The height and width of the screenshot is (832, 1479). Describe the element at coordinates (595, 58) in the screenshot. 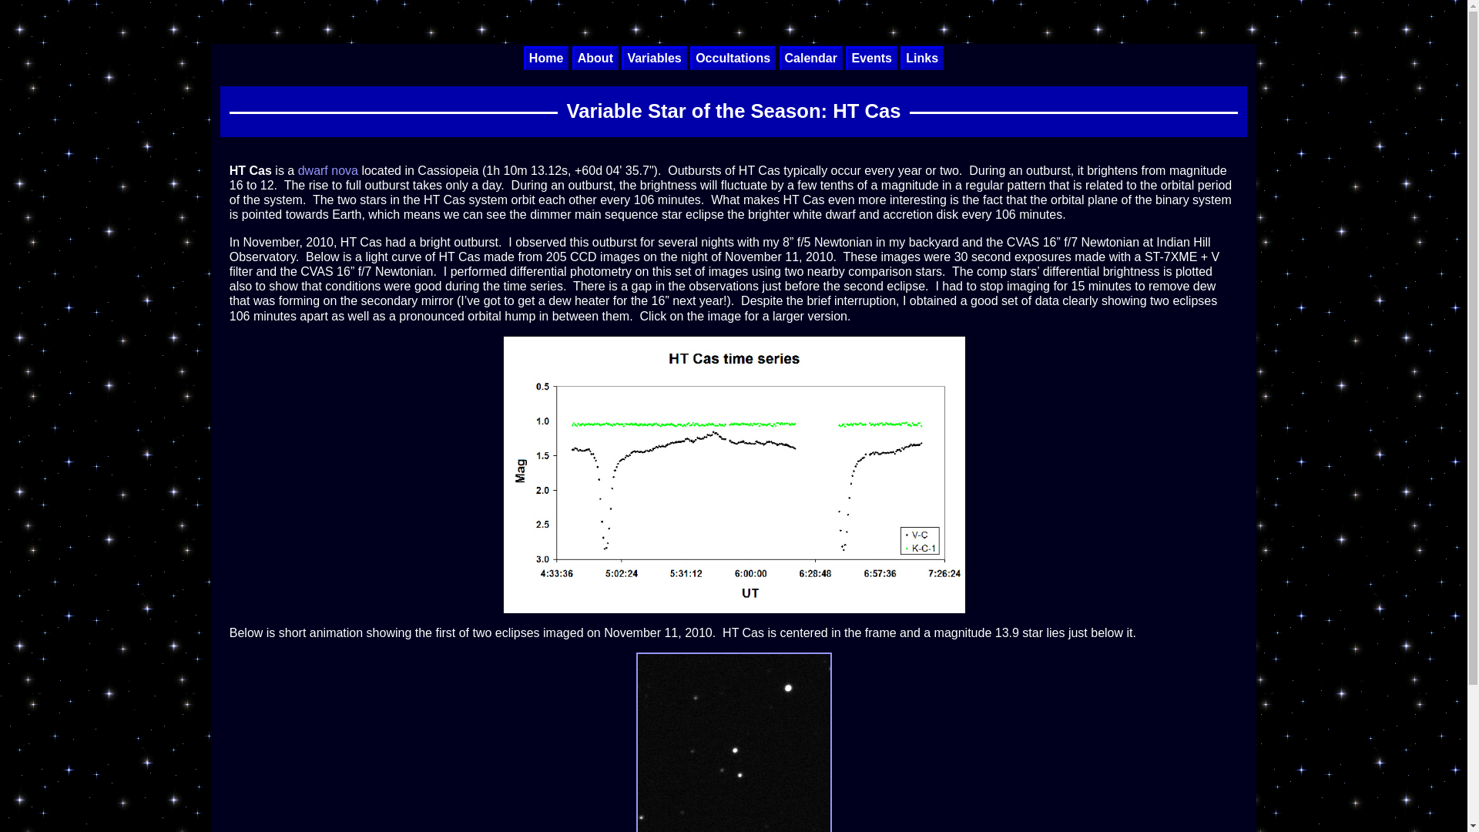

I see `About` at that location.